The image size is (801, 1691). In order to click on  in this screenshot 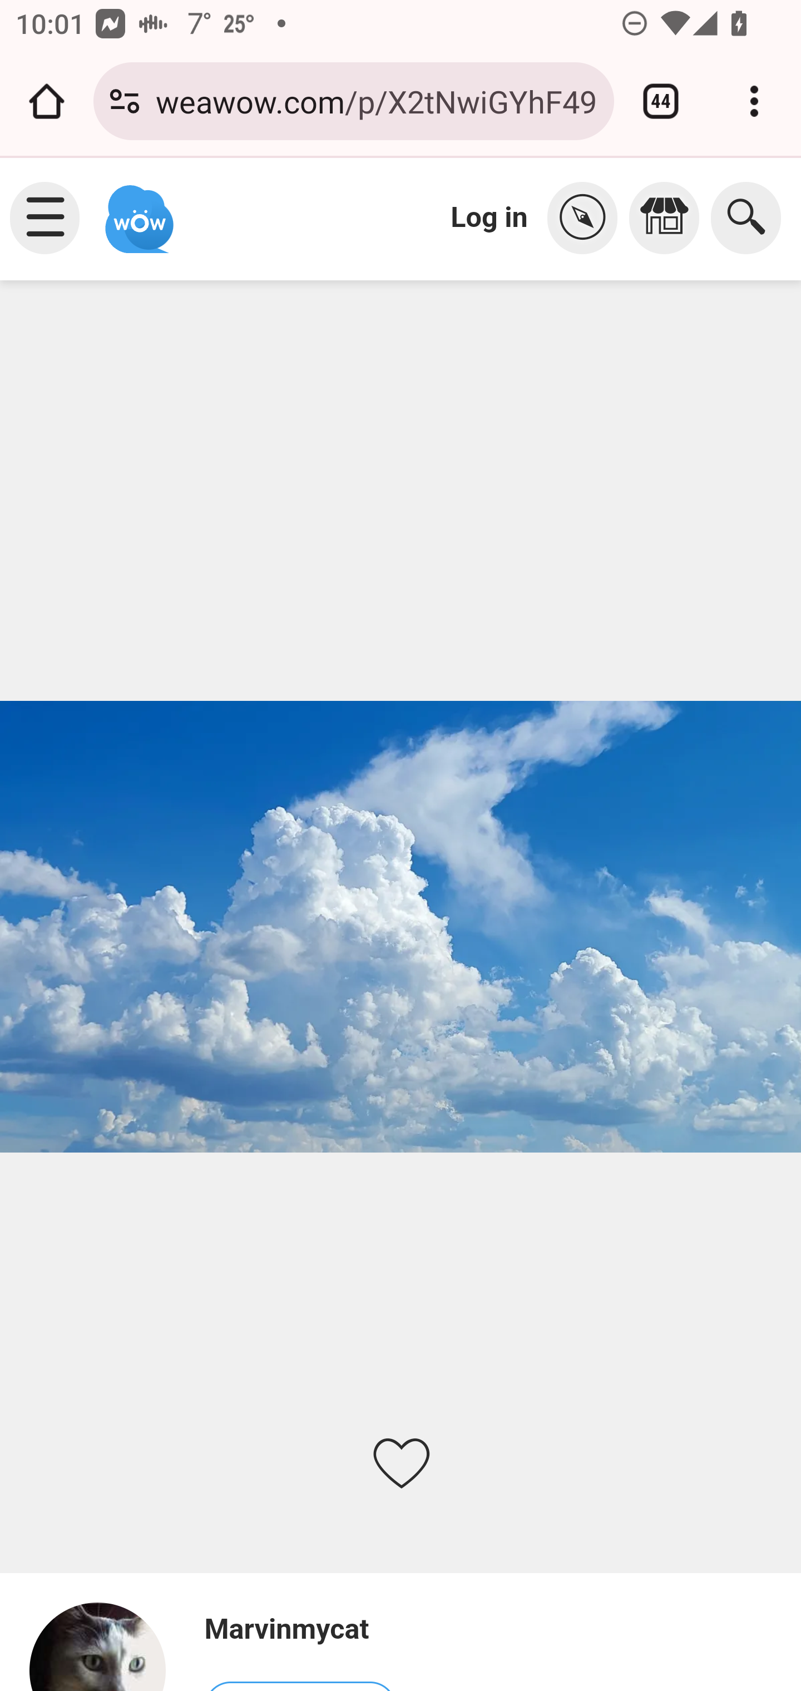, I will do `click(670, 218)`.